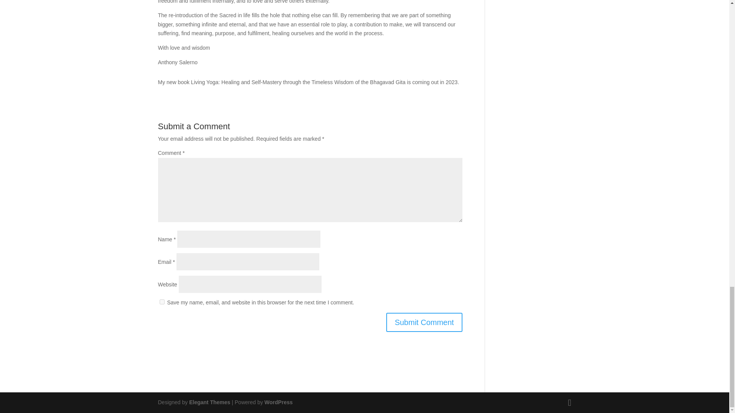 The image size is (735, 413). Describe the element at coordinates (162, 302) in the screenshot. I see `yes` at that location.